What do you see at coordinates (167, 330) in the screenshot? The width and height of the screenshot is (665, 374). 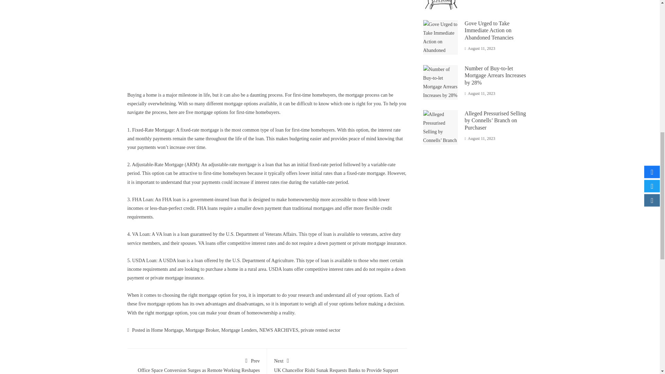 I see `Home Mortgage` at bounding box center [167, 330].